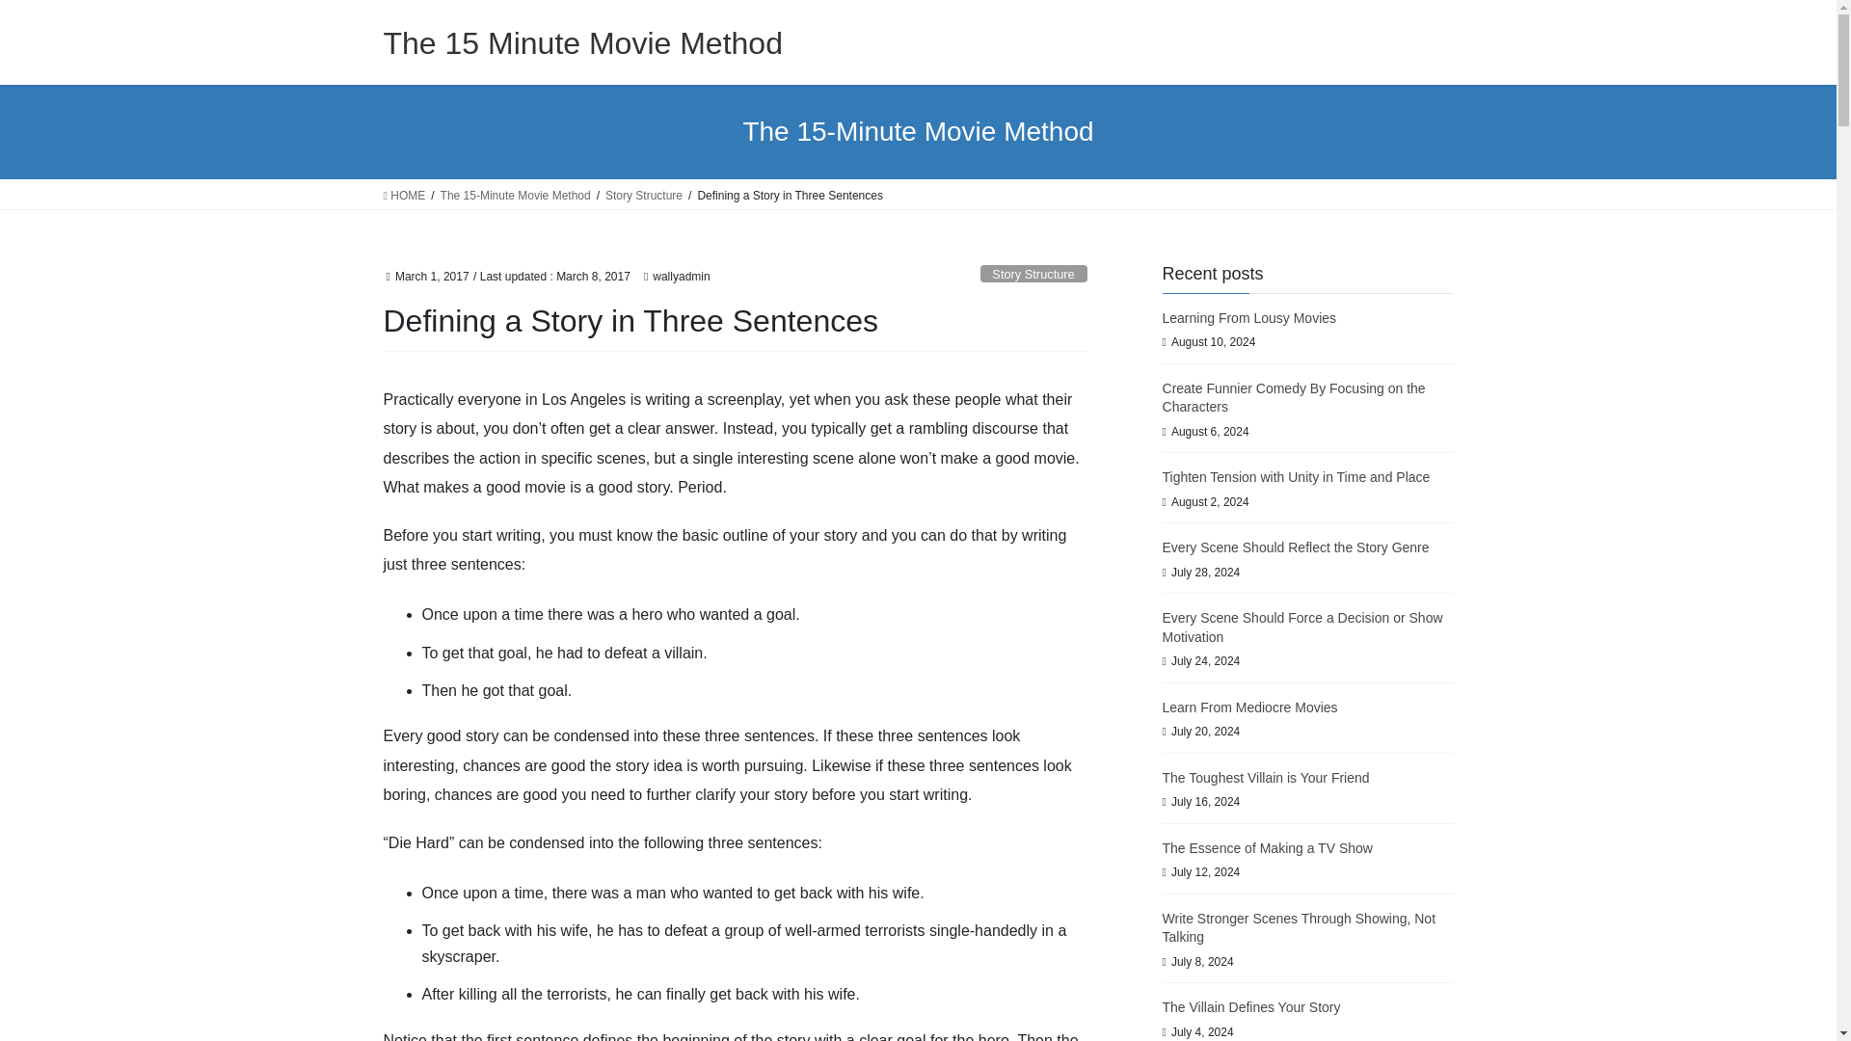  Describe the element at coordinates (1296, 547) in the screenshot. I see `Every Scene Should Reflect the Story Genre` at that location.